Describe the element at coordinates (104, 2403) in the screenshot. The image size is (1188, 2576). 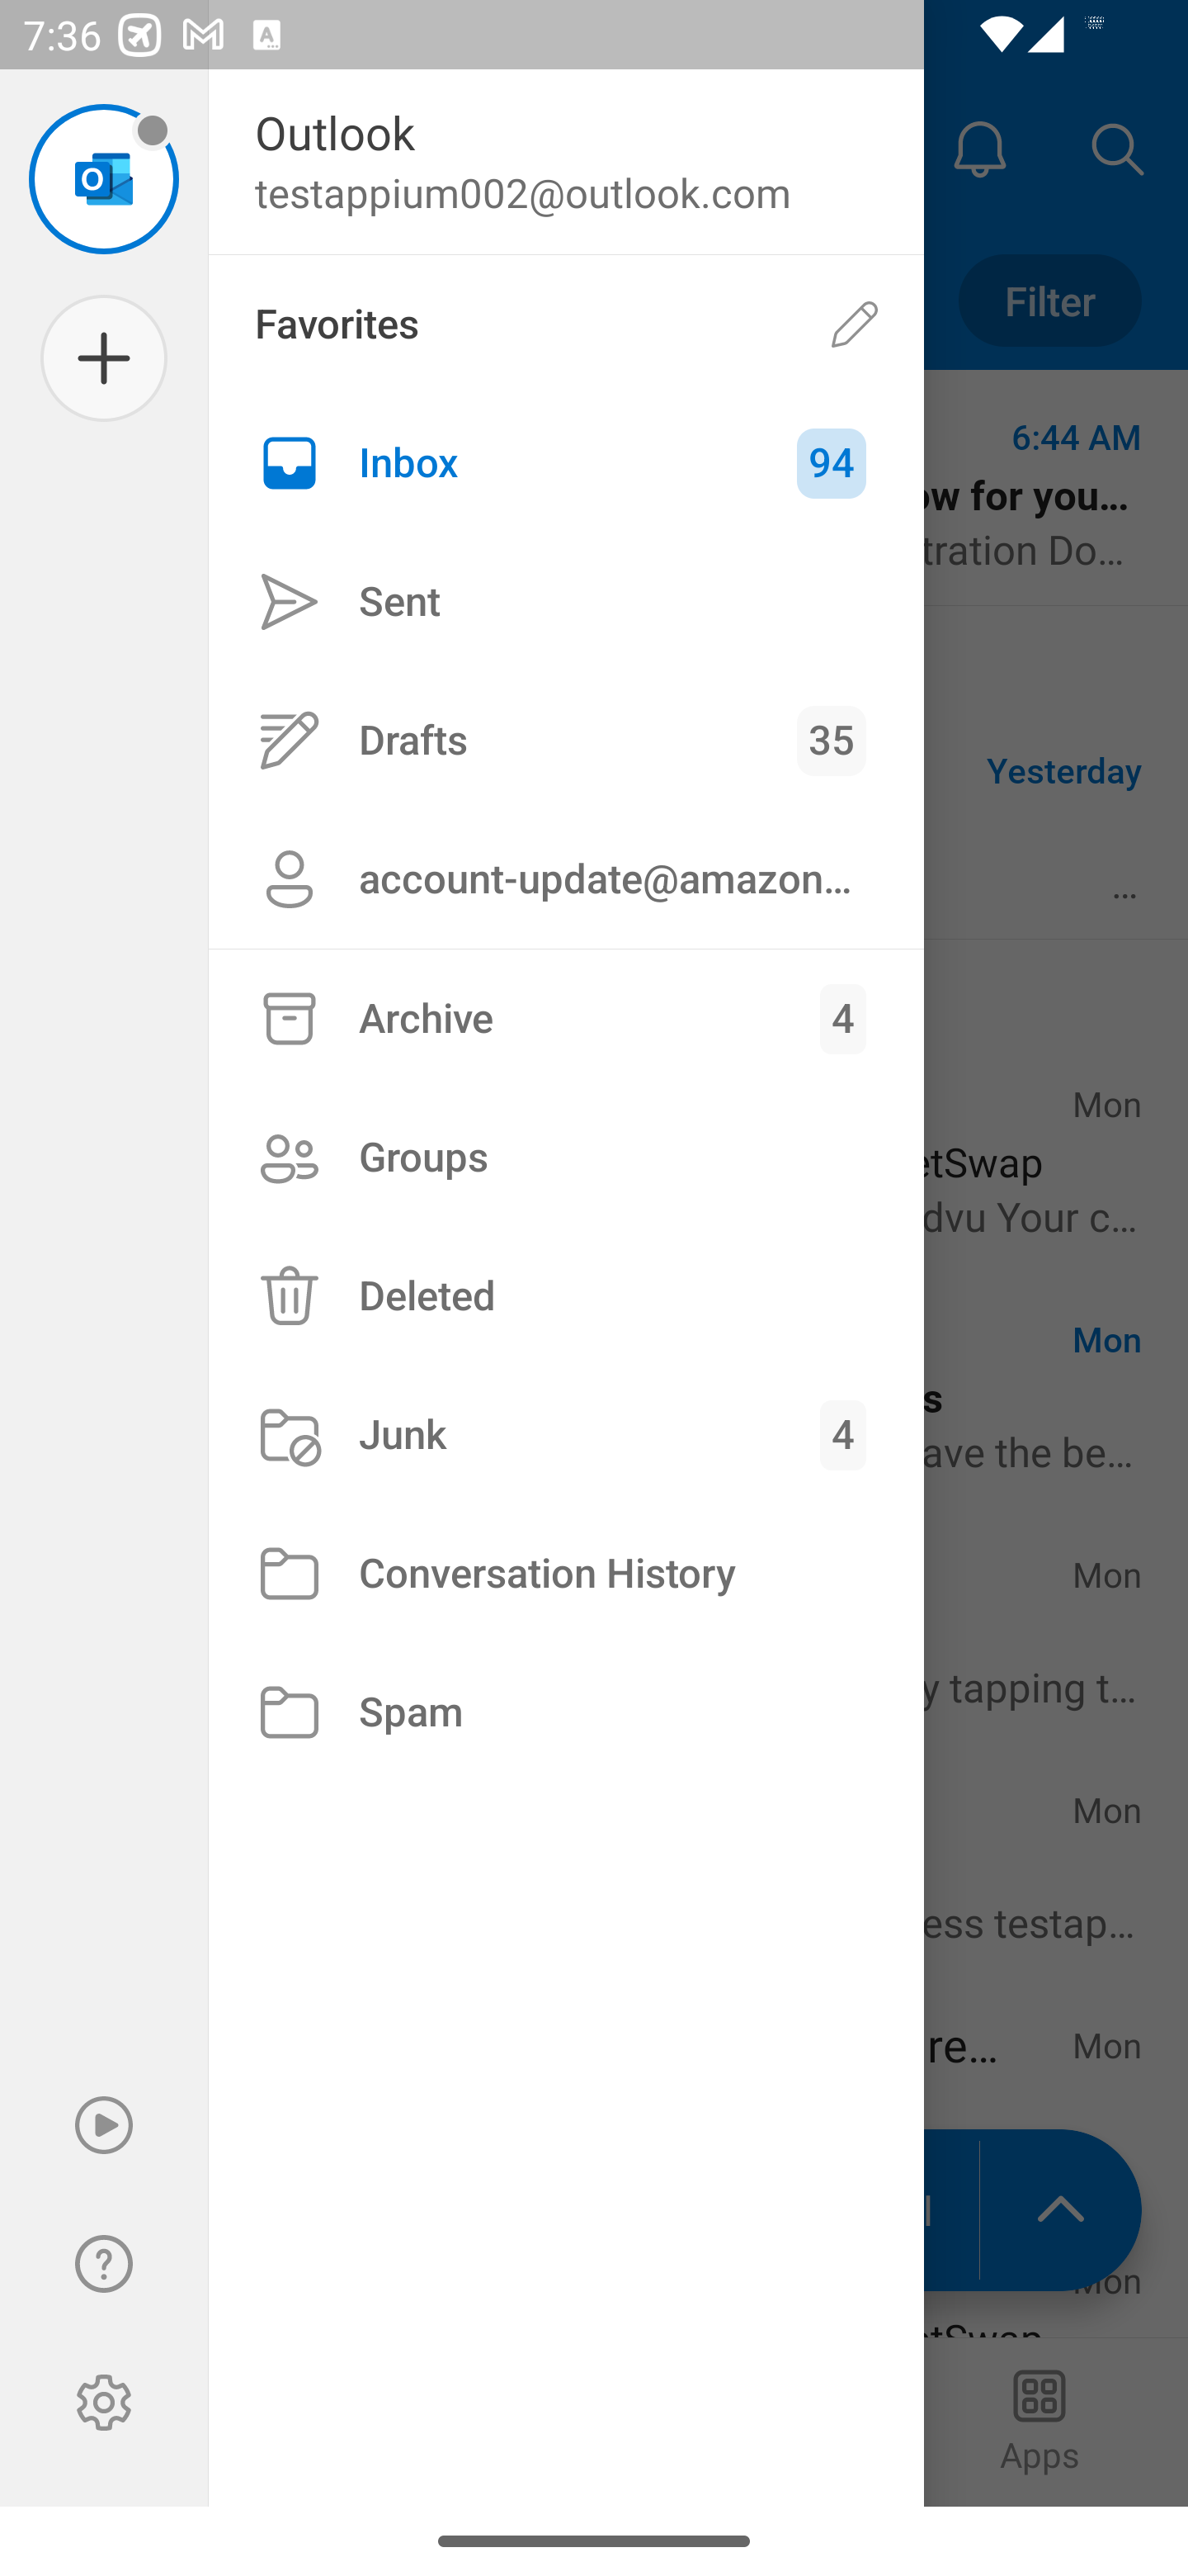
I see `Settings` at that location.